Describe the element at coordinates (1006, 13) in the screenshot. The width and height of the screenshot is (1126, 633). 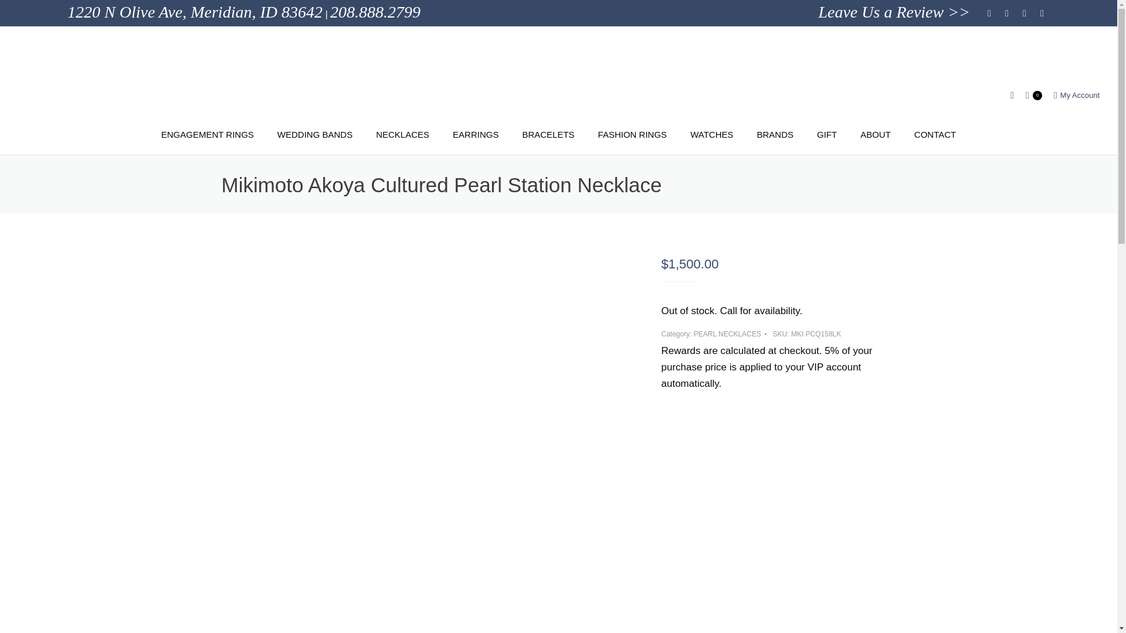
I see `Instagram page opens in new window` at that location.